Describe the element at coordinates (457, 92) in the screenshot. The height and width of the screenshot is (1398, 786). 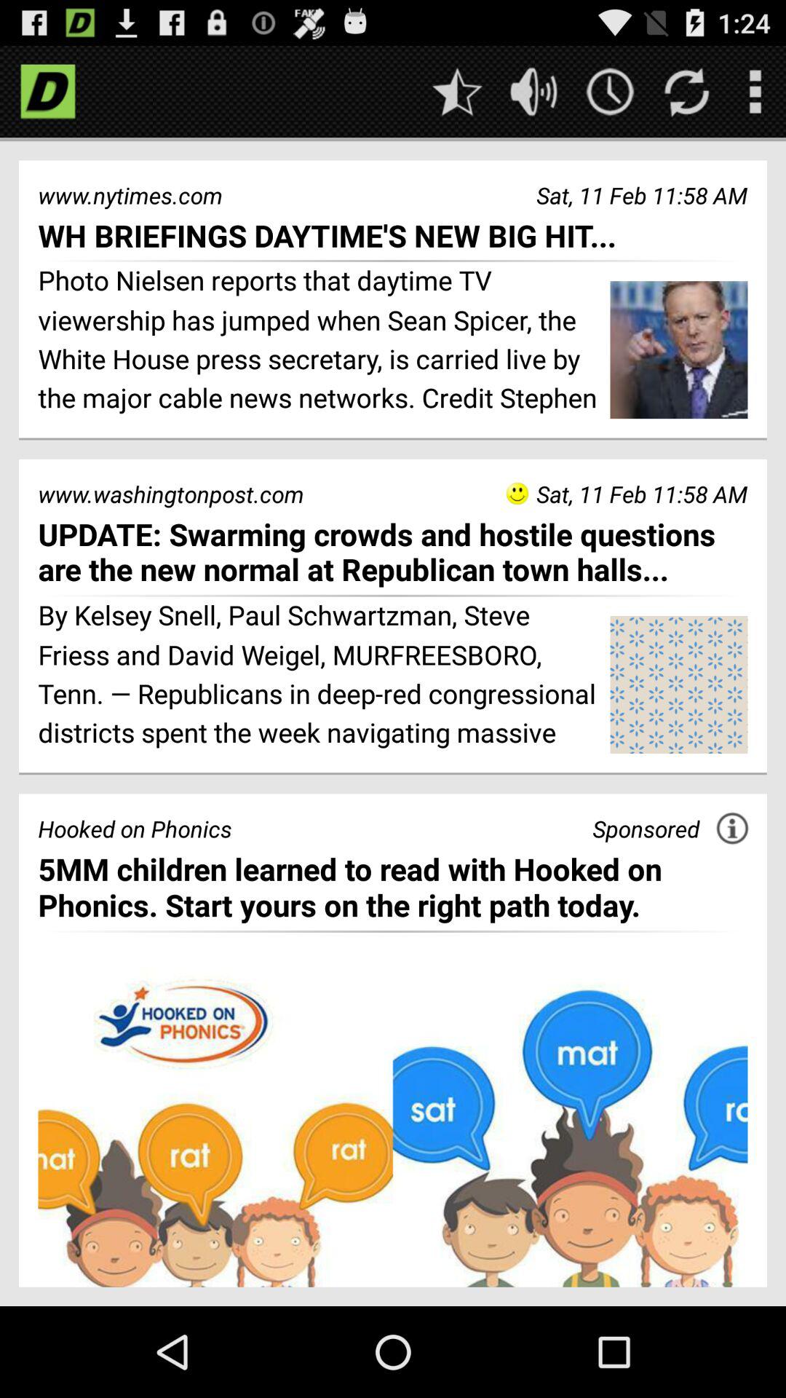
I see `view starred pages` at that location.